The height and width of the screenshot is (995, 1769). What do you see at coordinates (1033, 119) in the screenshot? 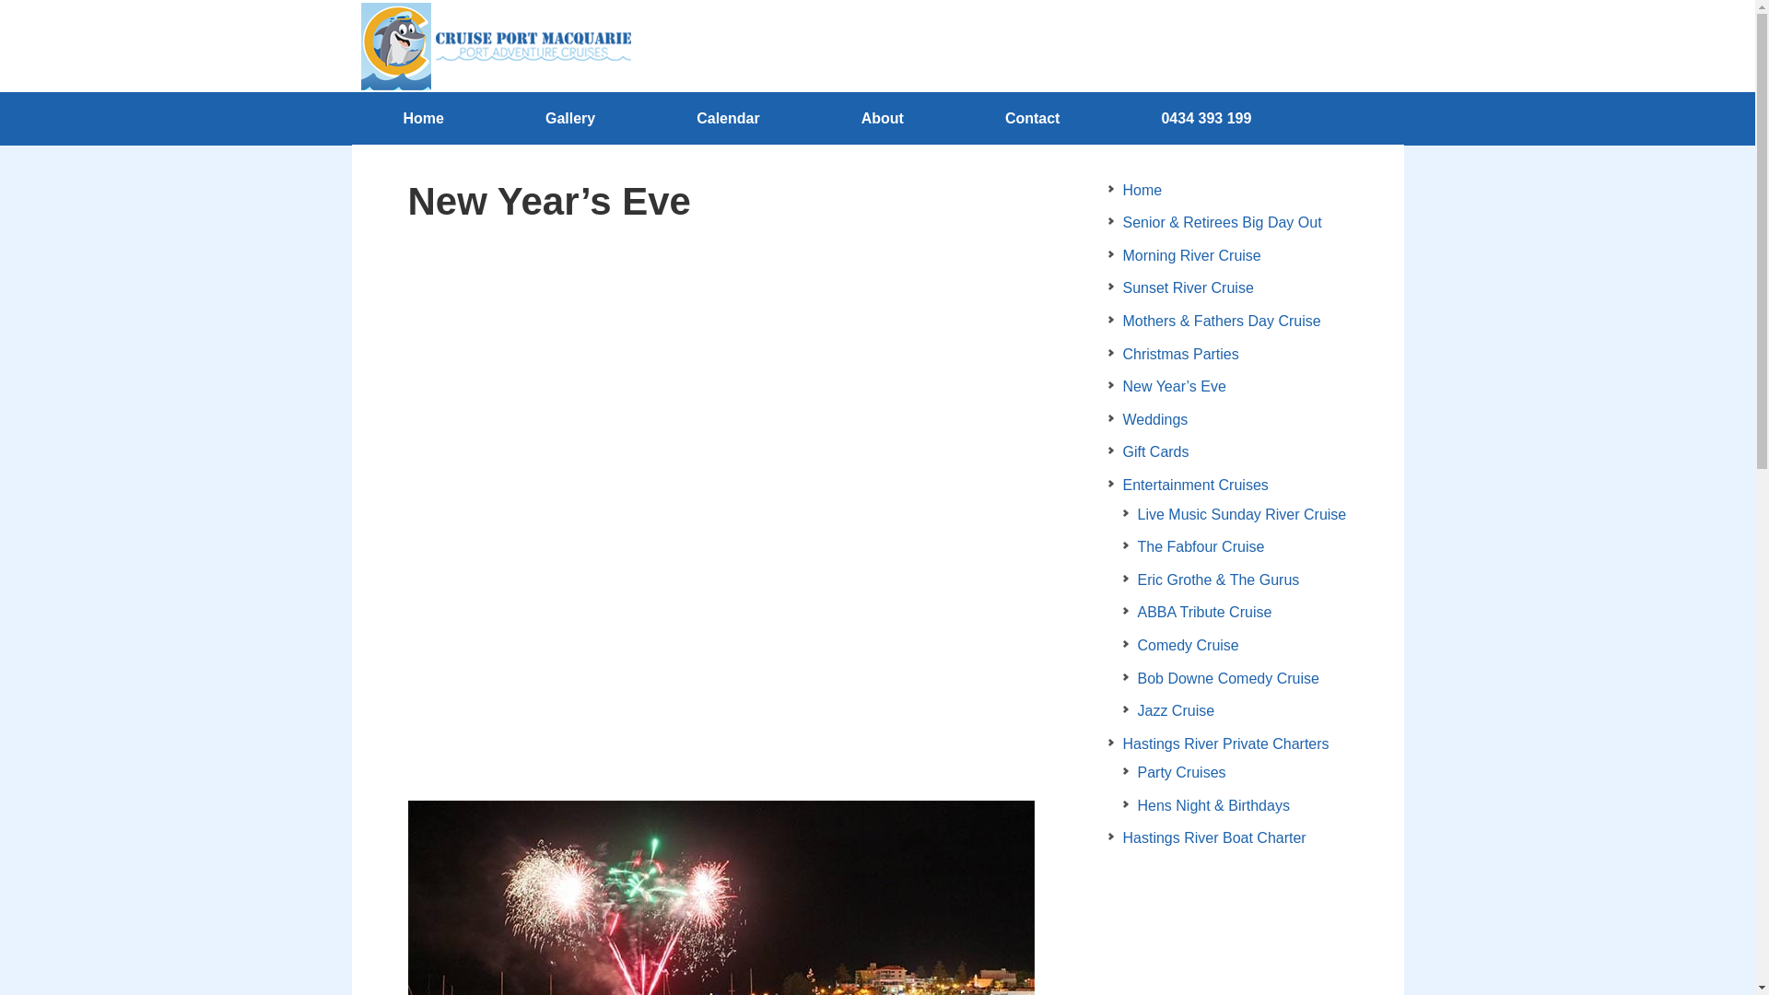
I see `Contact` at bounding box center [1033, 119].